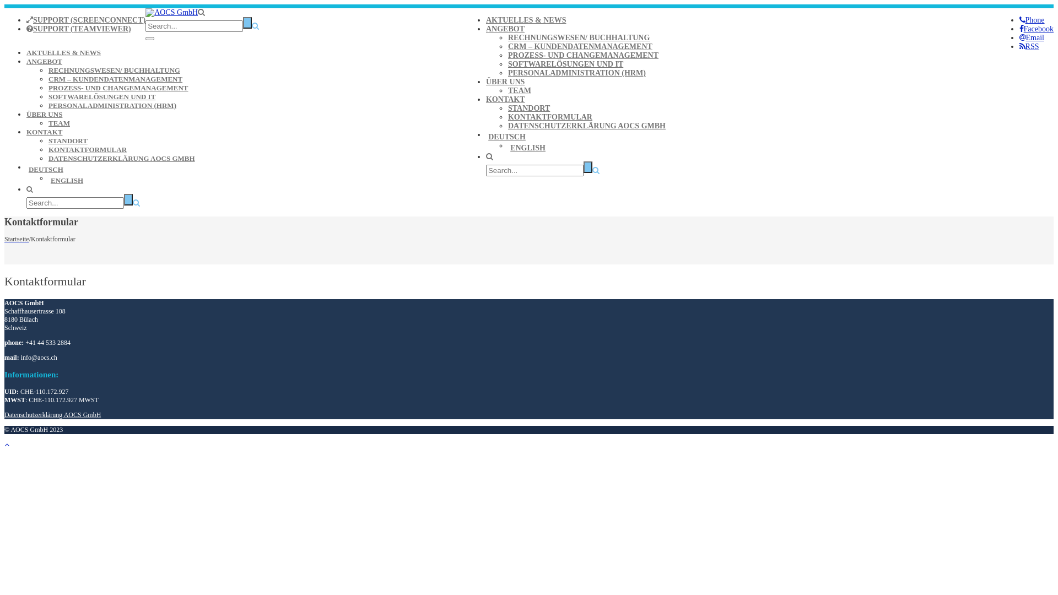 This screenshot has height=595, width=1058. I want to click on KONTAKTFORMULAR, so click(88, 150).